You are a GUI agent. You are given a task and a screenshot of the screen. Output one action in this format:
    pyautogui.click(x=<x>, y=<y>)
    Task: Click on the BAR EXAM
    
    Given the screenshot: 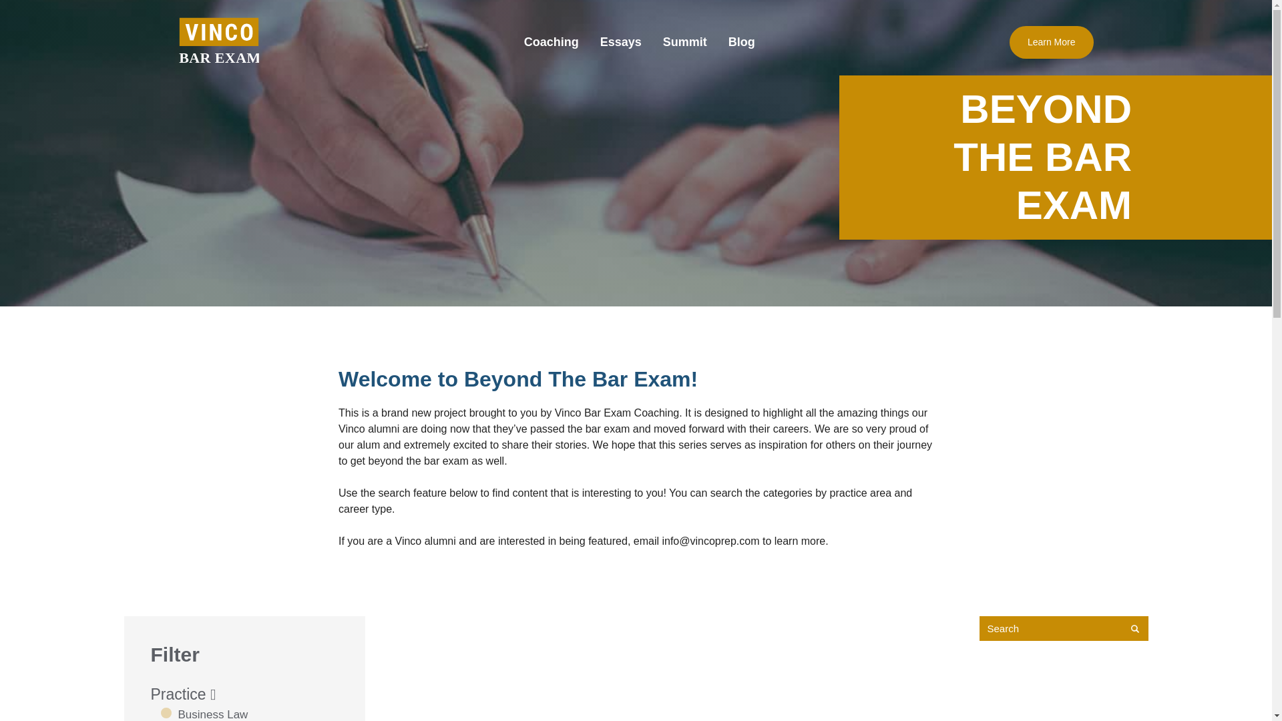 What is the action you would take?
    pyautogui.click(x=219, y=42)
    